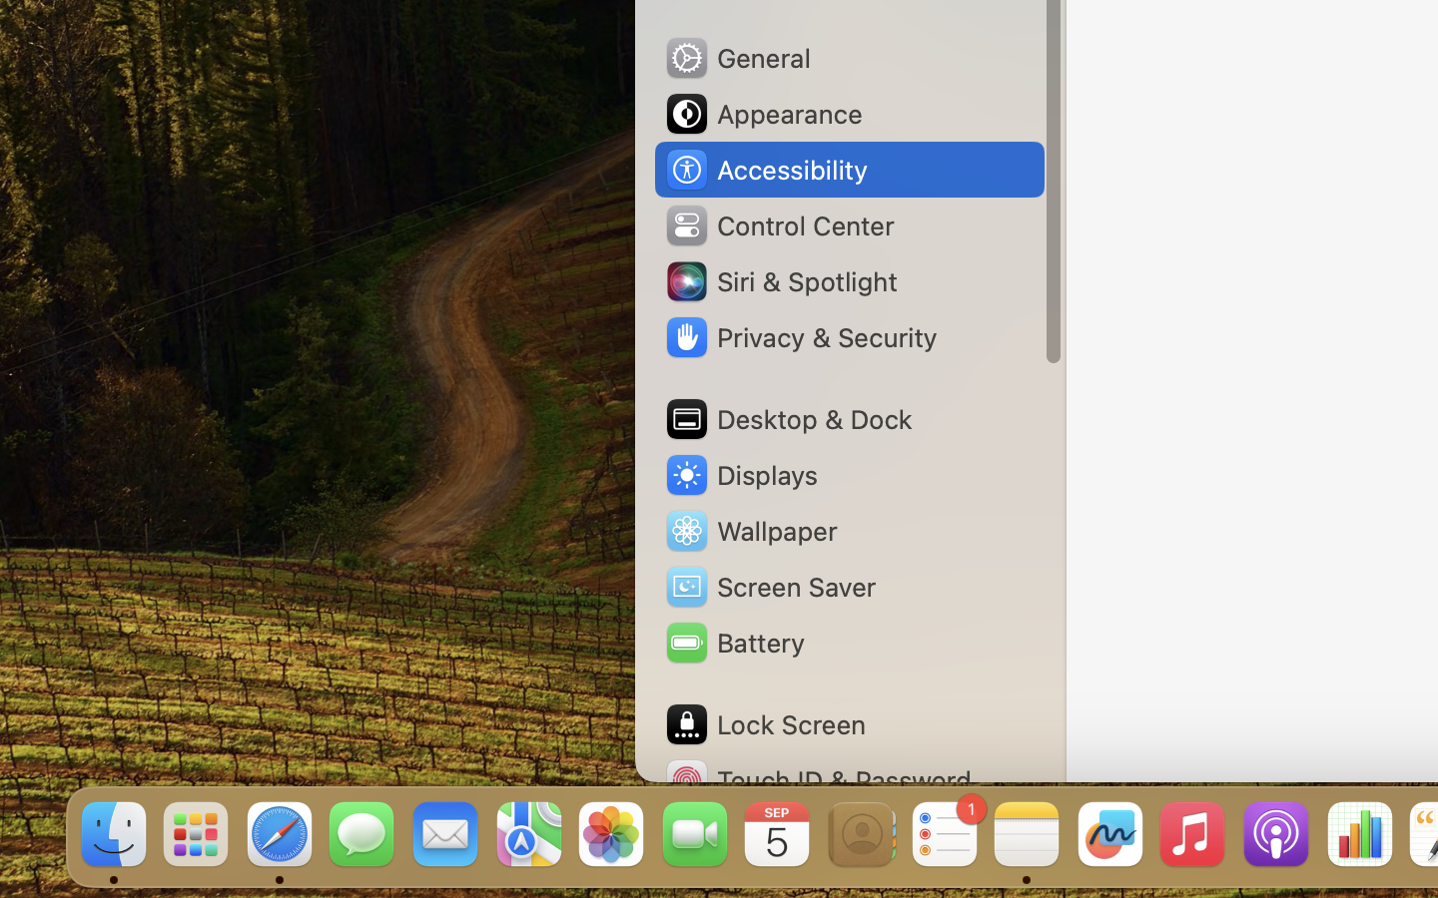  I want to click on Accessibility, so click(766, 170).